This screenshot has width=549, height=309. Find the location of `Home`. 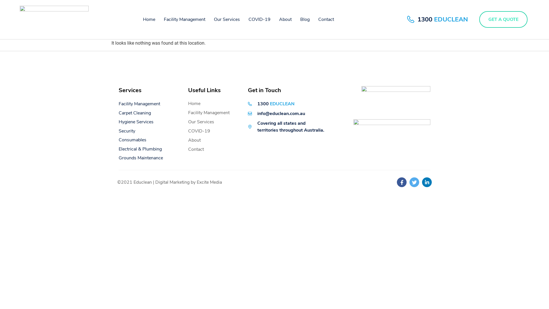

Home is located at coordinates (214, 104).